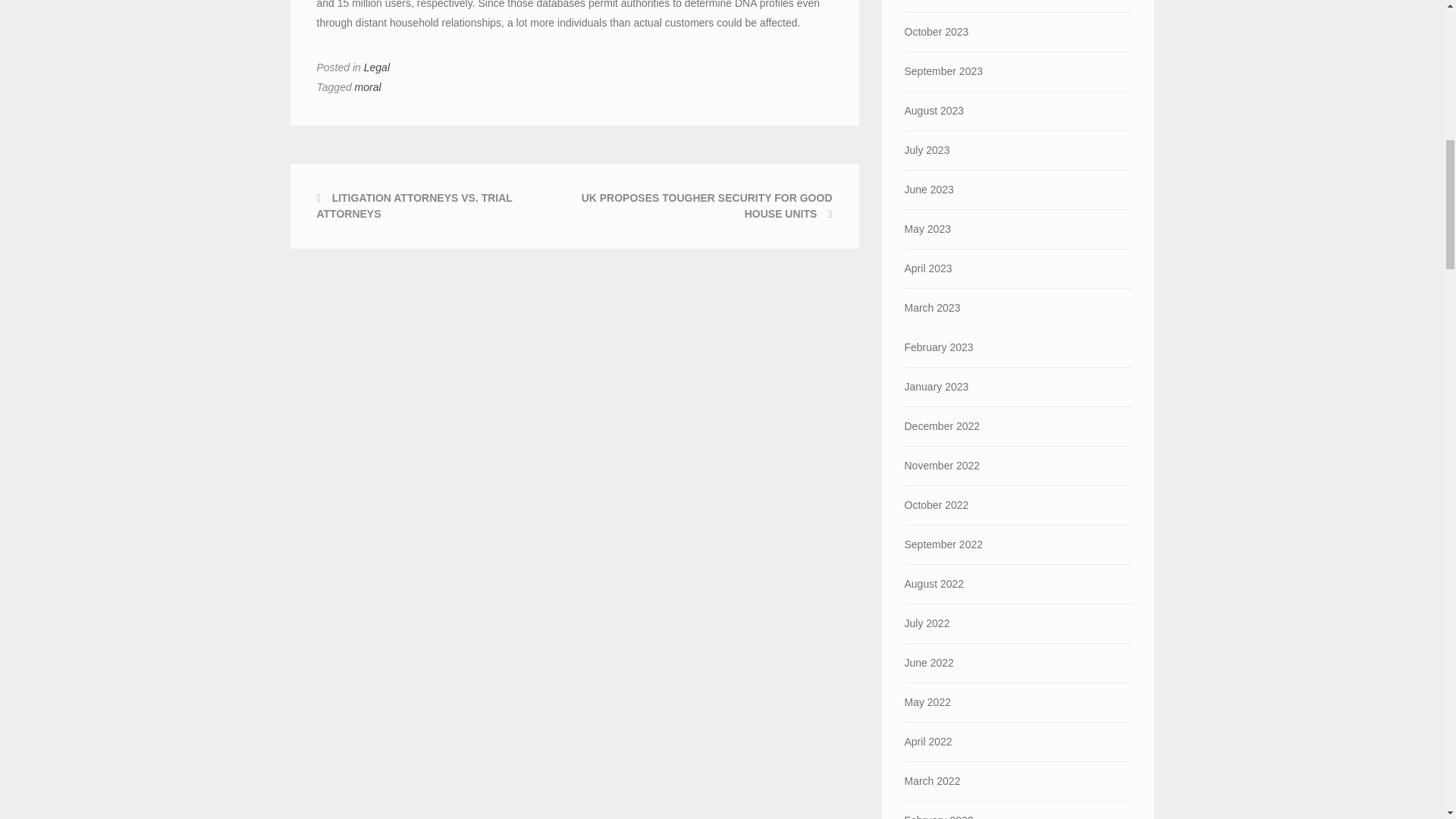 The image size is (1456, 819). I want to click on LITIGATION ATTORNEYS VS. TRIAL ATTORNEYS, so click(414, 206).